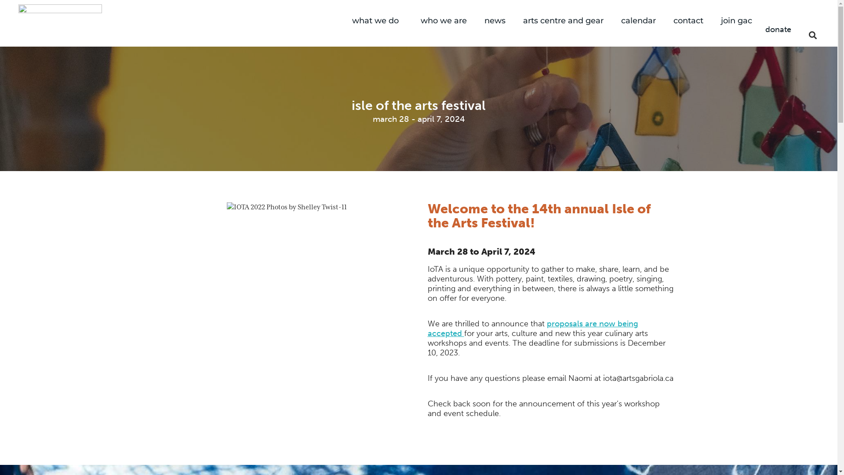 The height and width of the screenshot is (475, 844). What do you see at coordinates (287, 207) in the screenshot?
I see `IOTA 2022 Photos by Shelley Twist-11` at bounding box center [287, 207].